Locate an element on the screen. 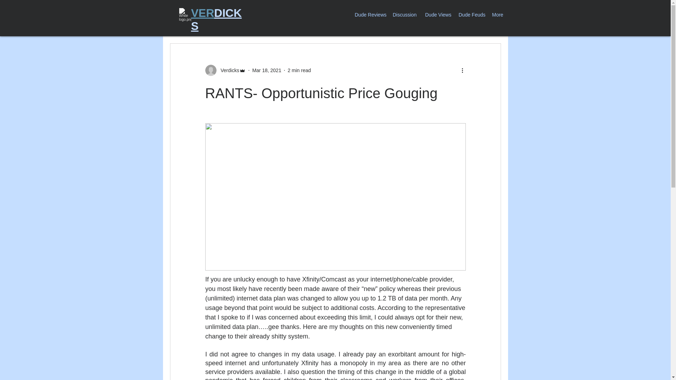 The width and height of the screenshot is (676, 380). VERDICKS is located at coordinates (216, 19).